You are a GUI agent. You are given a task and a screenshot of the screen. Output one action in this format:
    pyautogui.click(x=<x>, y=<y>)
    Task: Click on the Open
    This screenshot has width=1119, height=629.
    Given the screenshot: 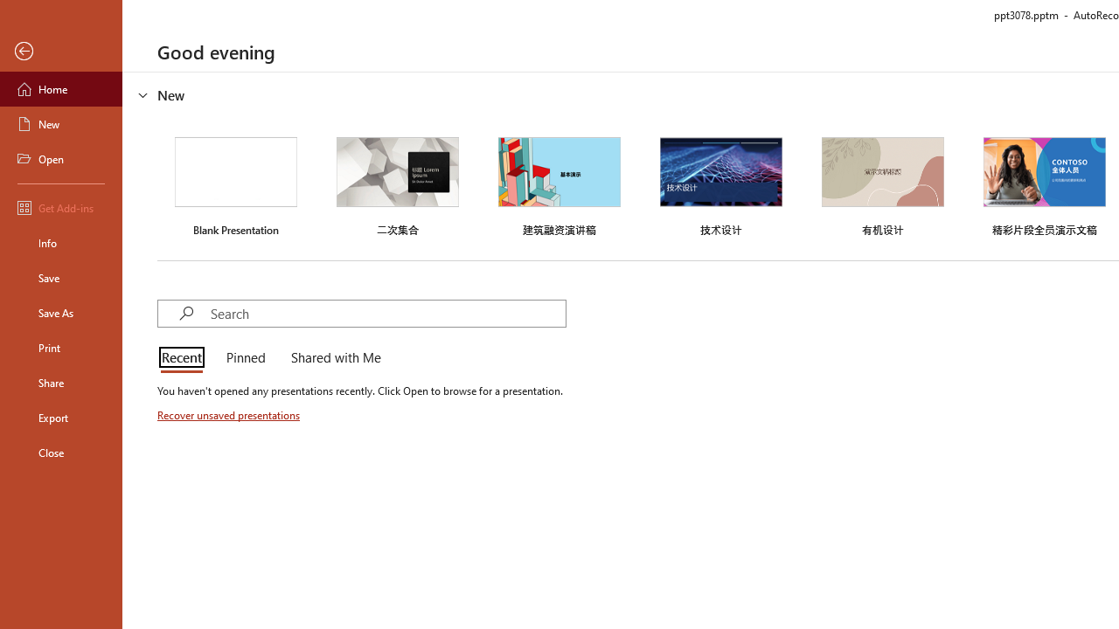 What is the action you would take?
    pyautogui.click(x=61, y=159)
    